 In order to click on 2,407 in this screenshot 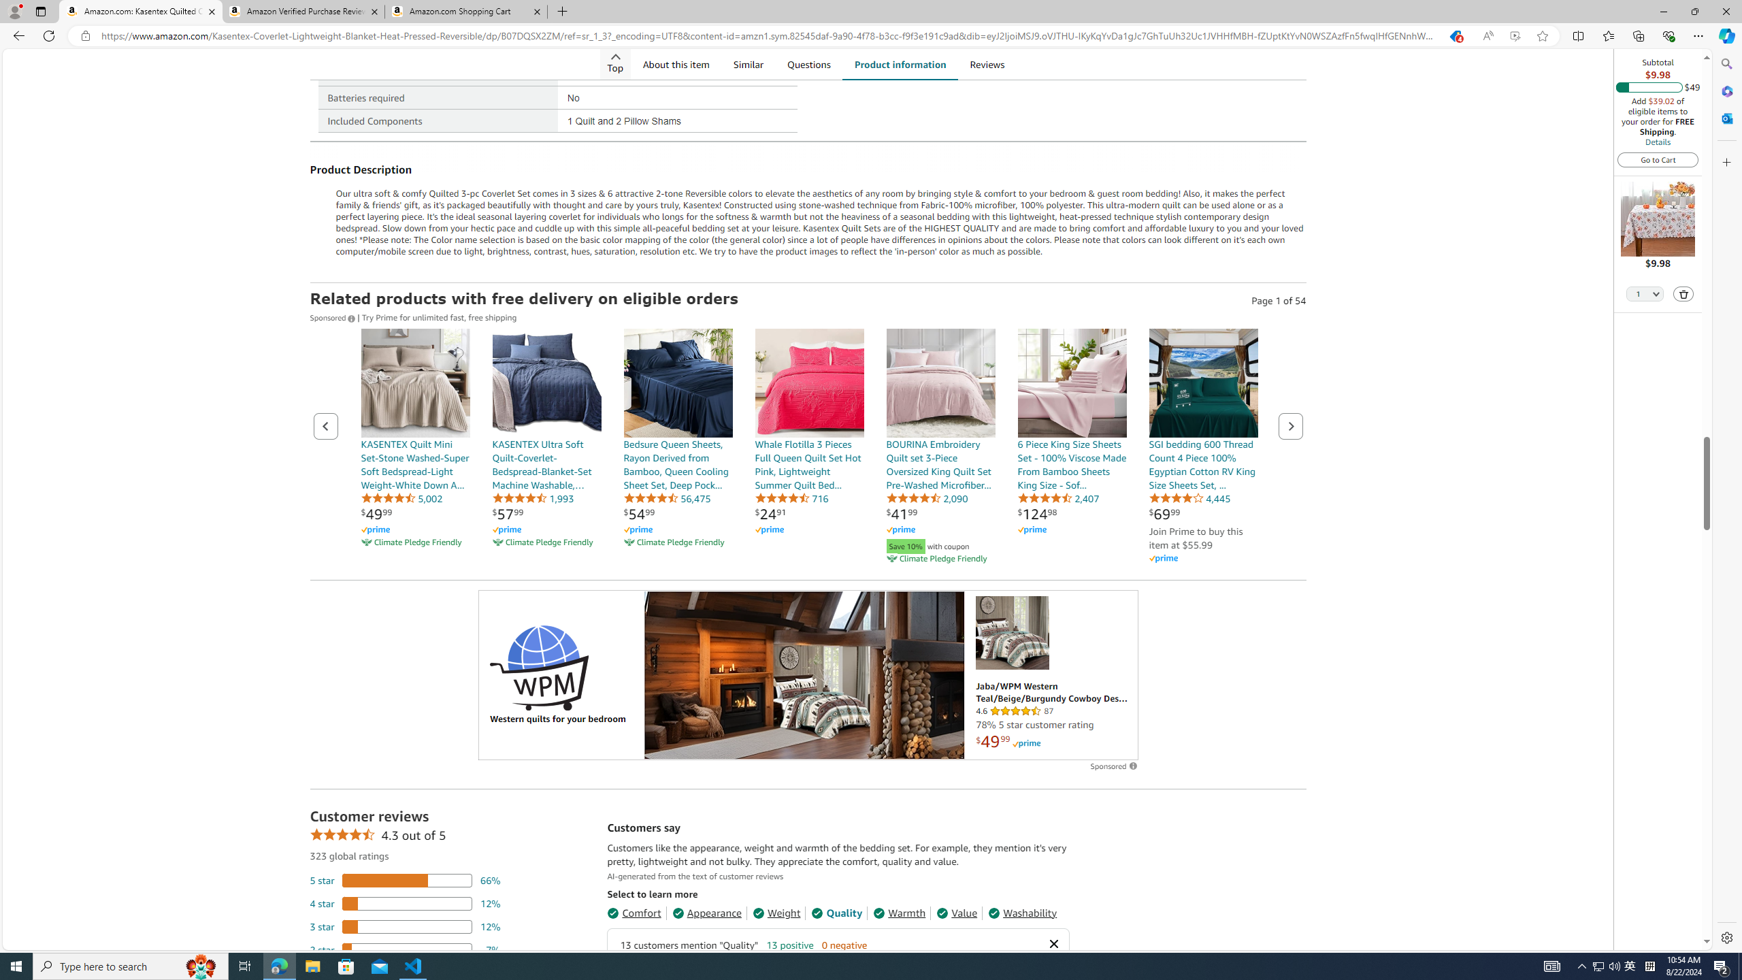, I will do `click(1058, 498)`.